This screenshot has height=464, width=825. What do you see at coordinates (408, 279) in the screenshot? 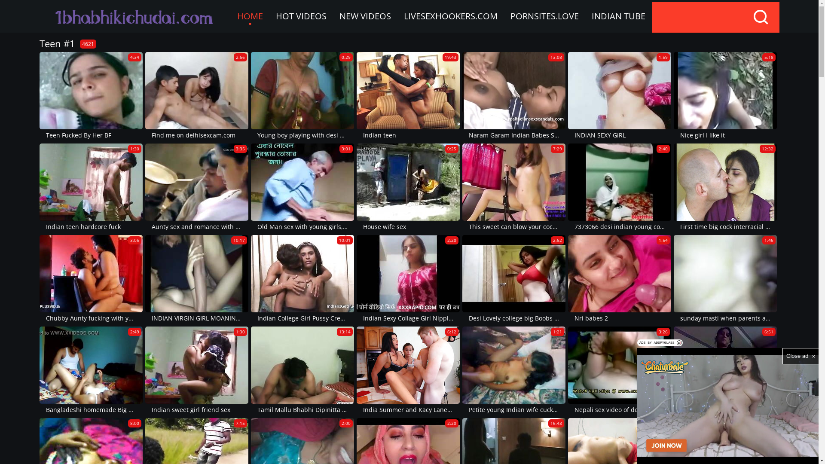
I see `2:20
Indian Sexy Collage Girl Nipple Show` at bounding box center [408, 279].